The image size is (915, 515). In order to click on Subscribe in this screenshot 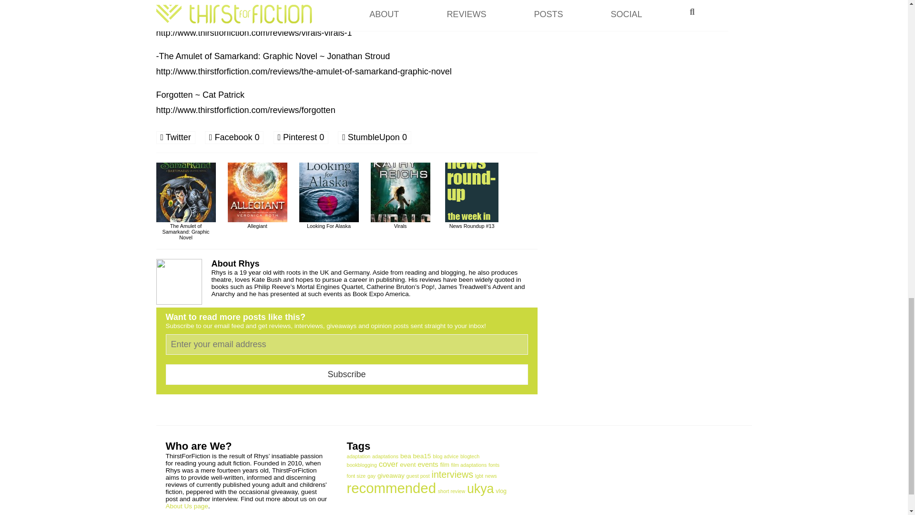, I will do `click(346, 374)`.